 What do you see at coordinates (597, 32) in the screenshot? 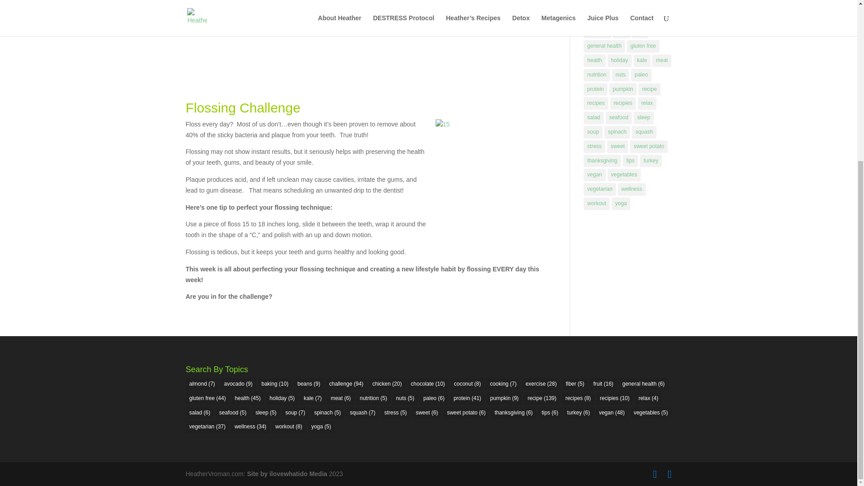
I see `exercise` at bounding box center [597, 32].